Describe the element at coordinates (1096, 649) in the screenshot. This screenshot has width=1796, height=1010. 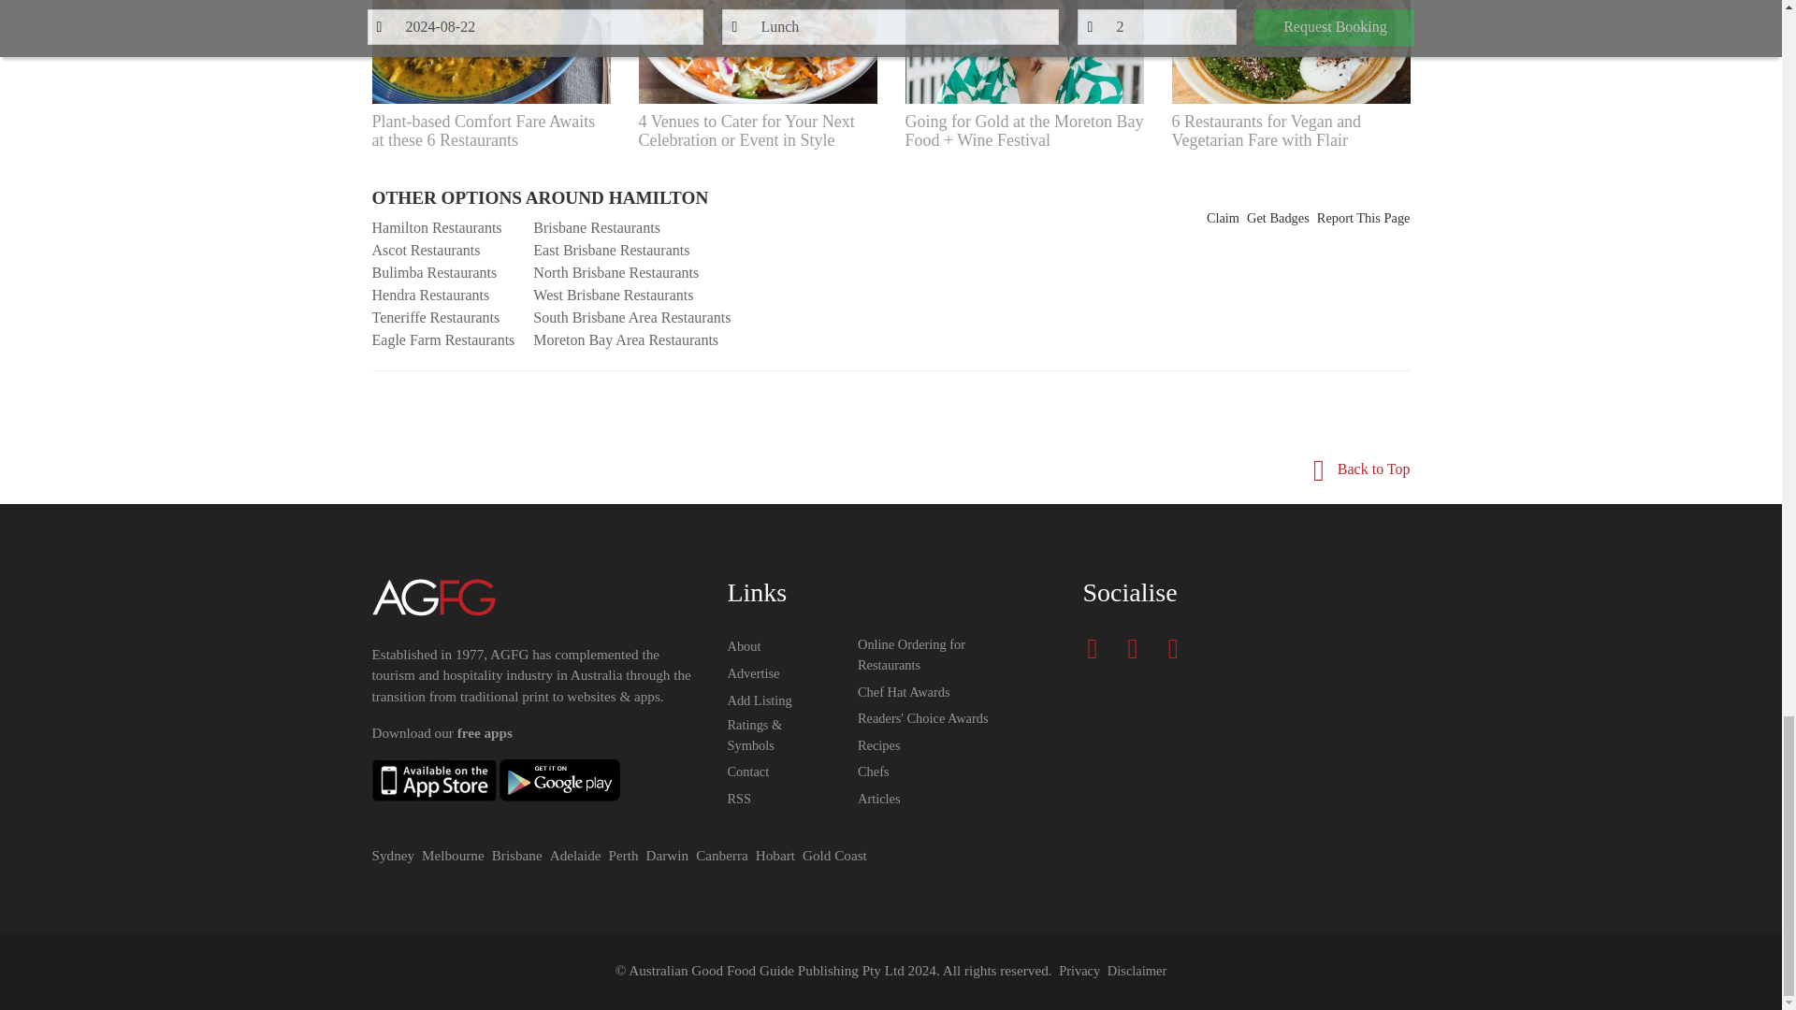
I see `Facebook` at that location.